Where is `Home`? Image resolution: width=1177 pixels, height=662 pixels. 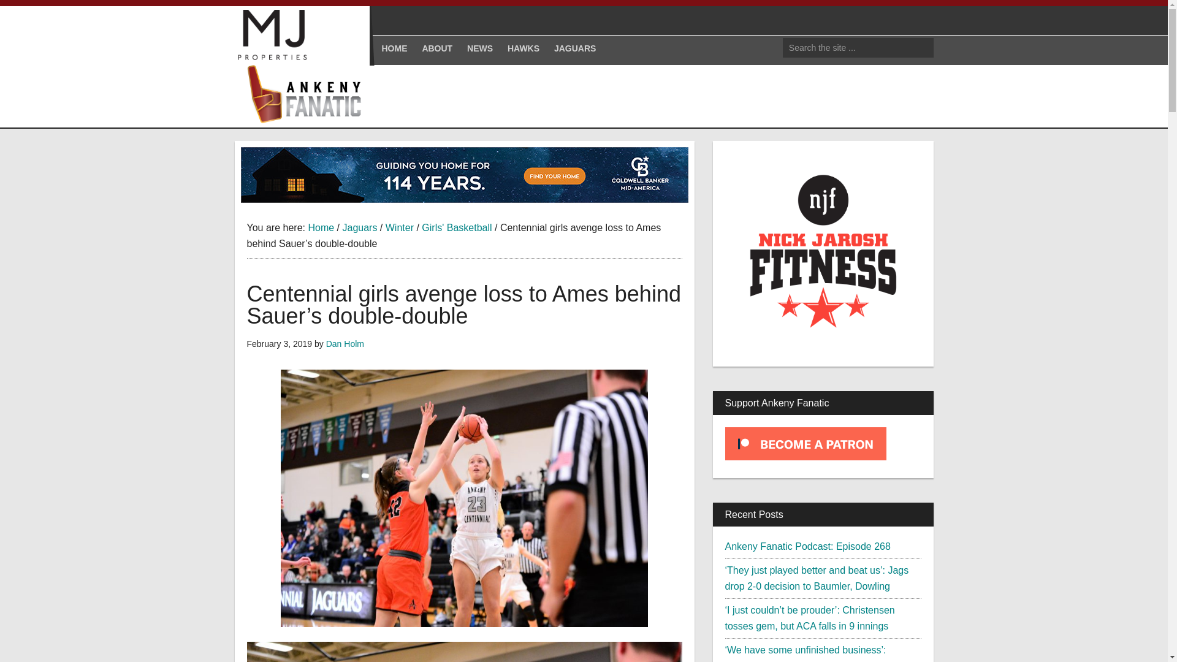 Home is located at coordinates (321, 227).